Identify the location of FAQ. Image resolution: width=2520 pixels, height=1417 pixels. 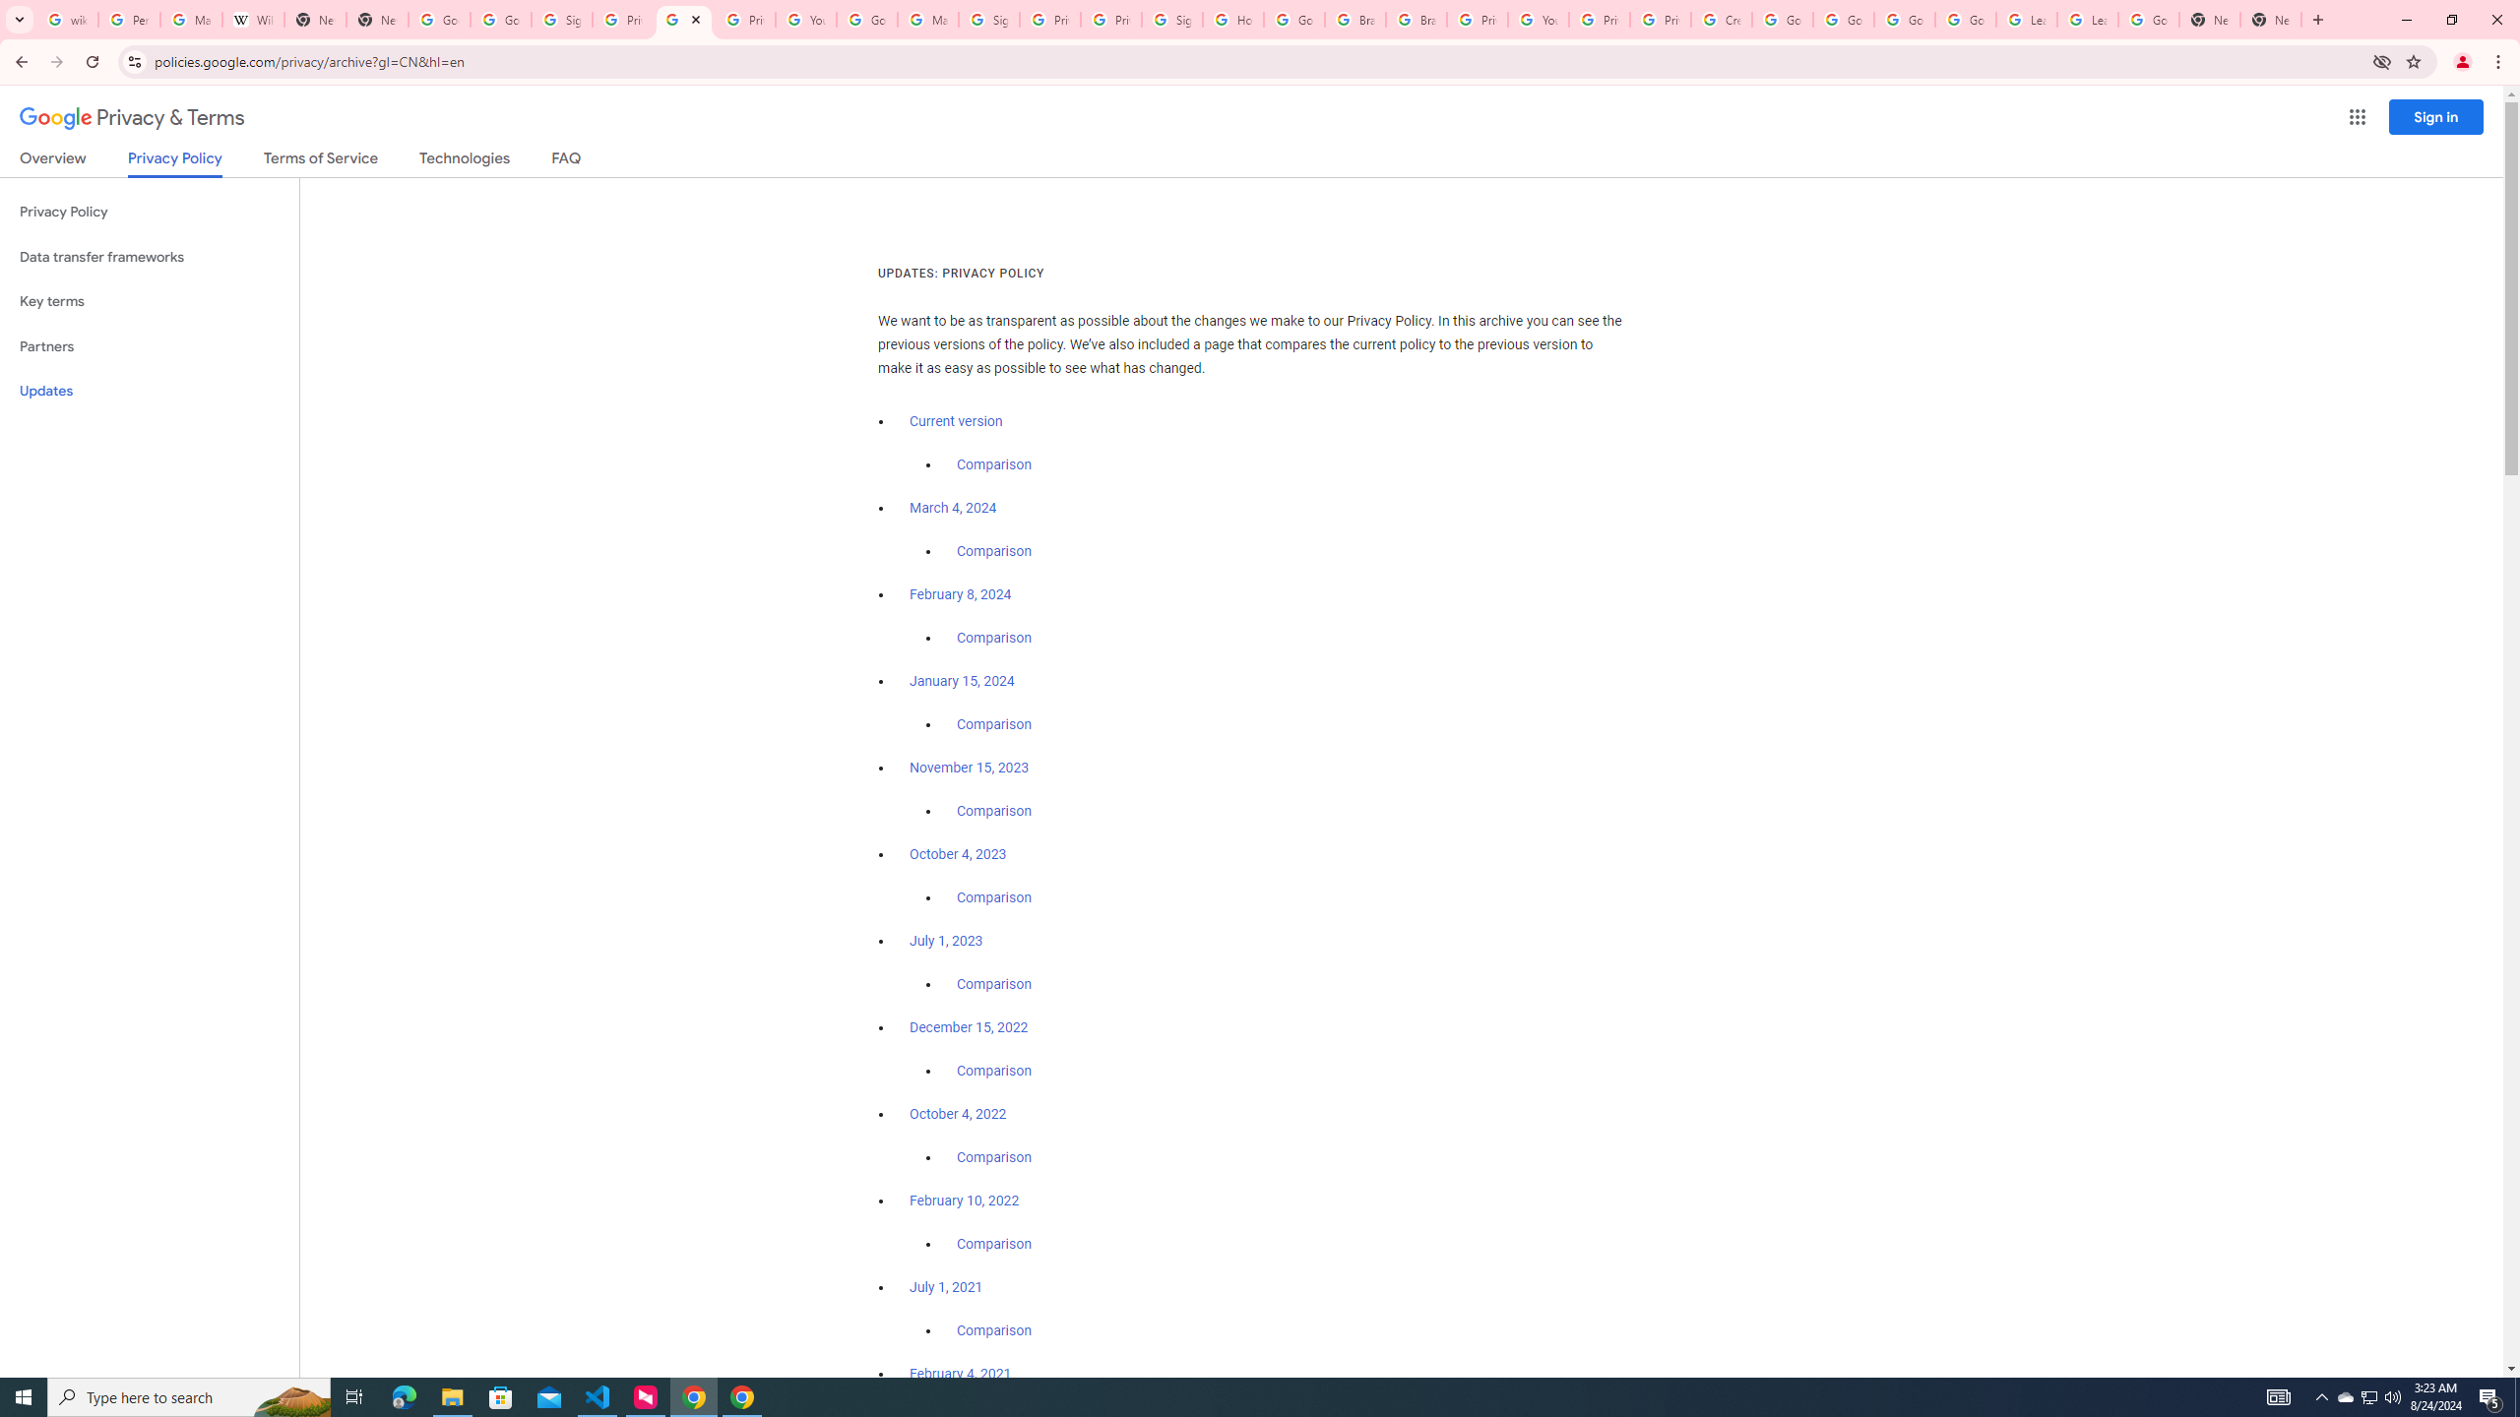
(567, 161).